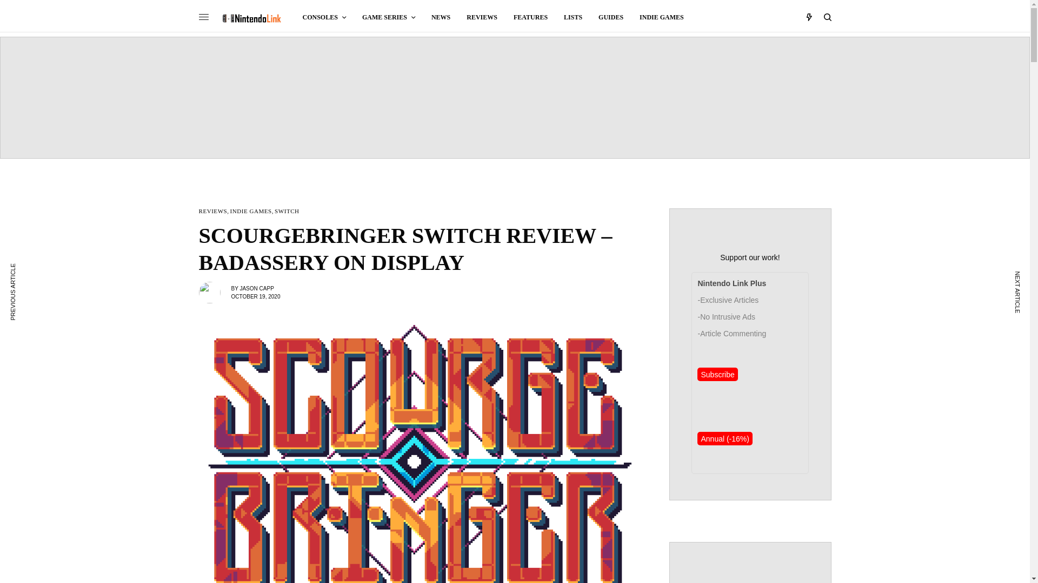  I want to click on Nintendo Link, so click(251, 18).